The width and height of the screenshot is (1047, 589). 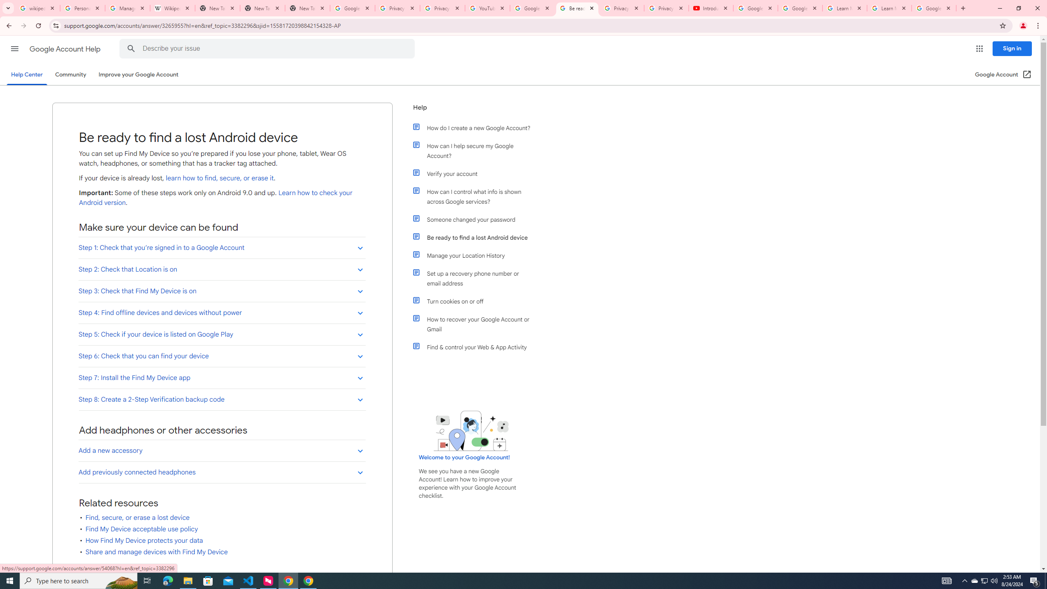 I want to click on Improve your Google Account, so click(x=139, y=74).